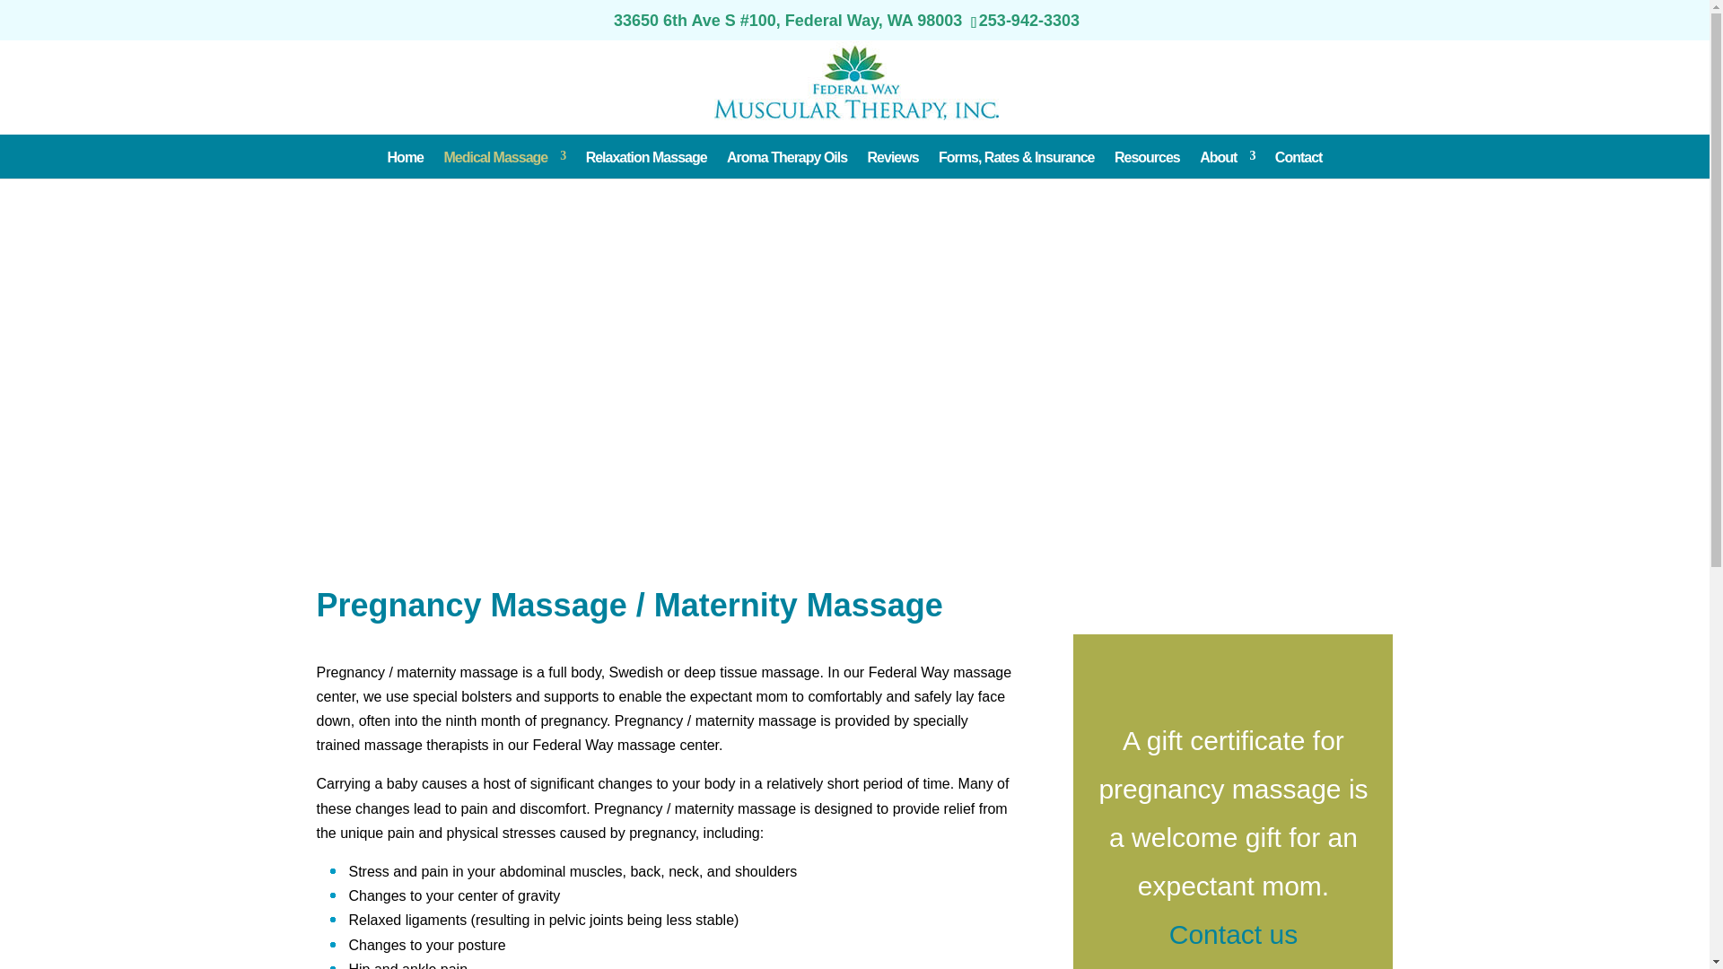  What do you see at coordinates (1147, 156) in the screenshot?
I see `Resources` at bounding box center [1147, 156].